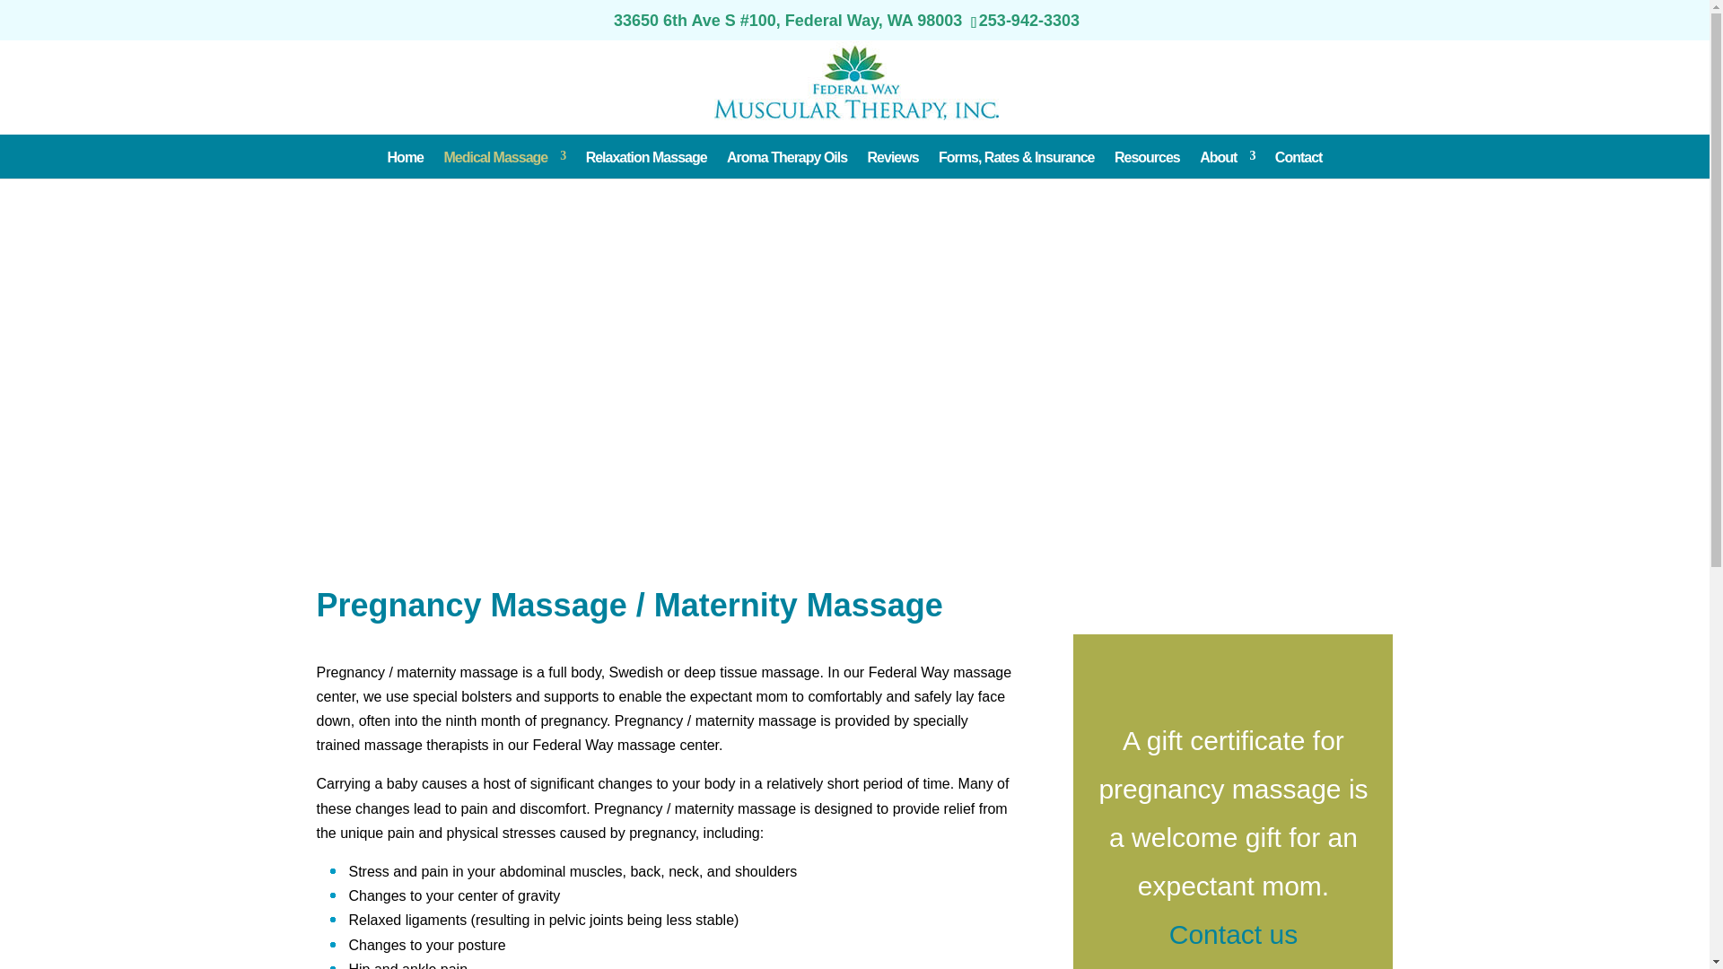  What do you see at coordinates (1147, 156) in the screenshot?
I see `Resources` at bounding box center [1147, 156].